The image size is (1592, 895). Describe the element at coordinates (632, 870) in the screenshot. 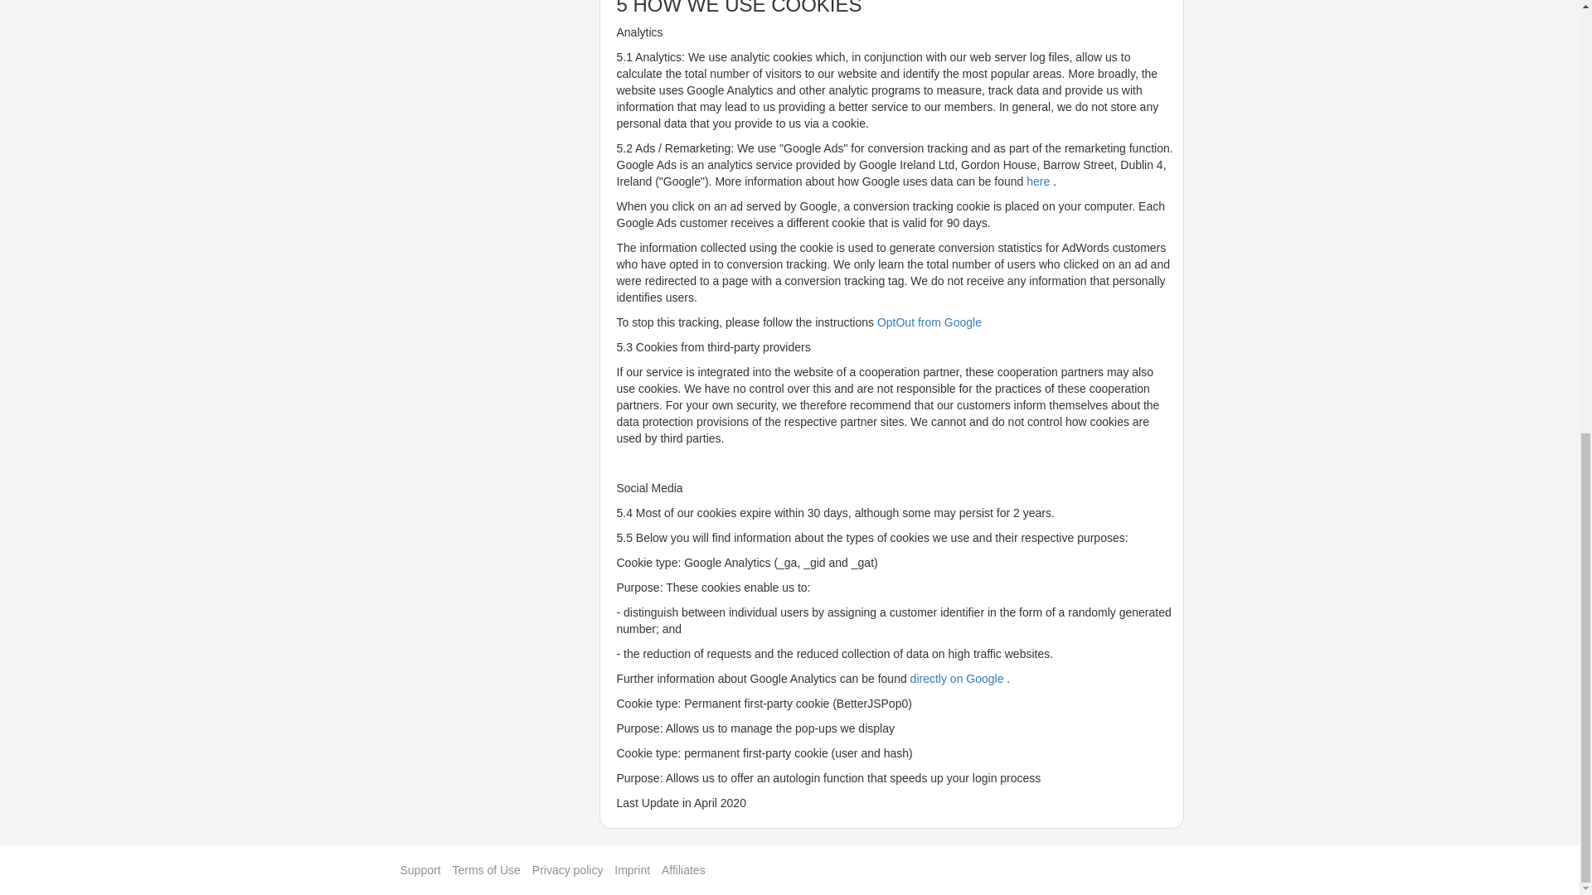

I see `Imprint` at that location.